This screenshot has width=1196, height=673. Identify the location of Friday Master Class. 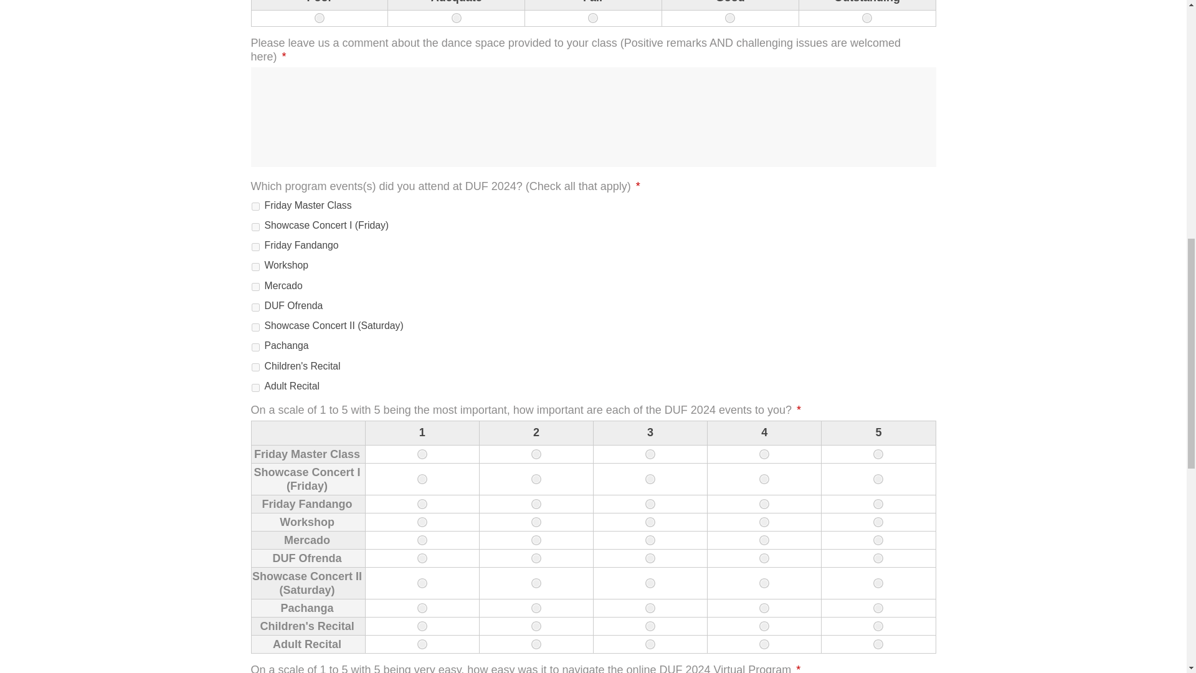
(255, 207).